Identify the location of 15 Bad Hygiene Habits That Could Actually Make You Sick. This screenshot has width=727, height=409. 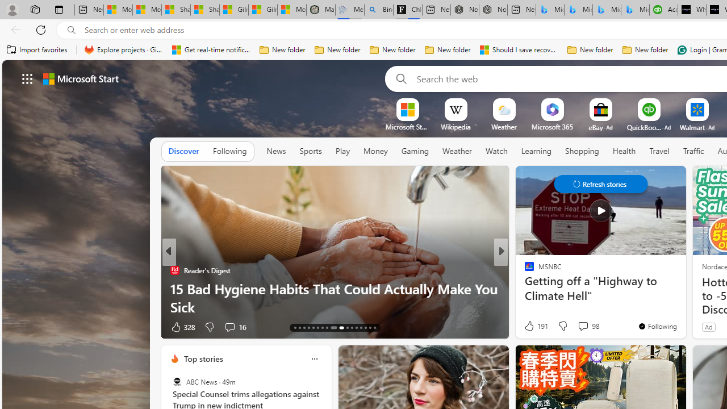
(335, 297).